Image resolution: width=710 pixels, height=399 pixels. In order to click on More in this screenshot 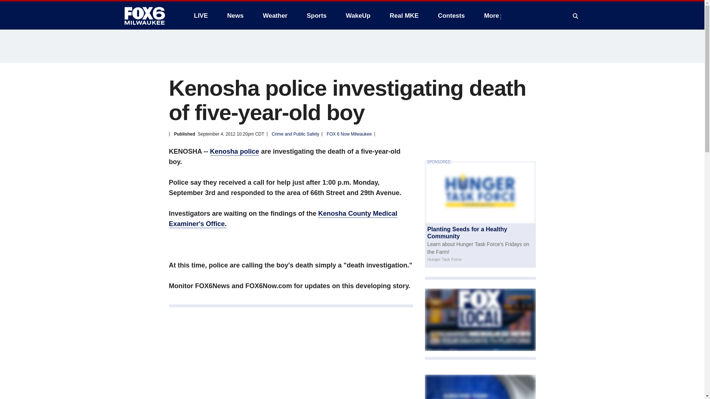, I will do `click(493, 16)`.